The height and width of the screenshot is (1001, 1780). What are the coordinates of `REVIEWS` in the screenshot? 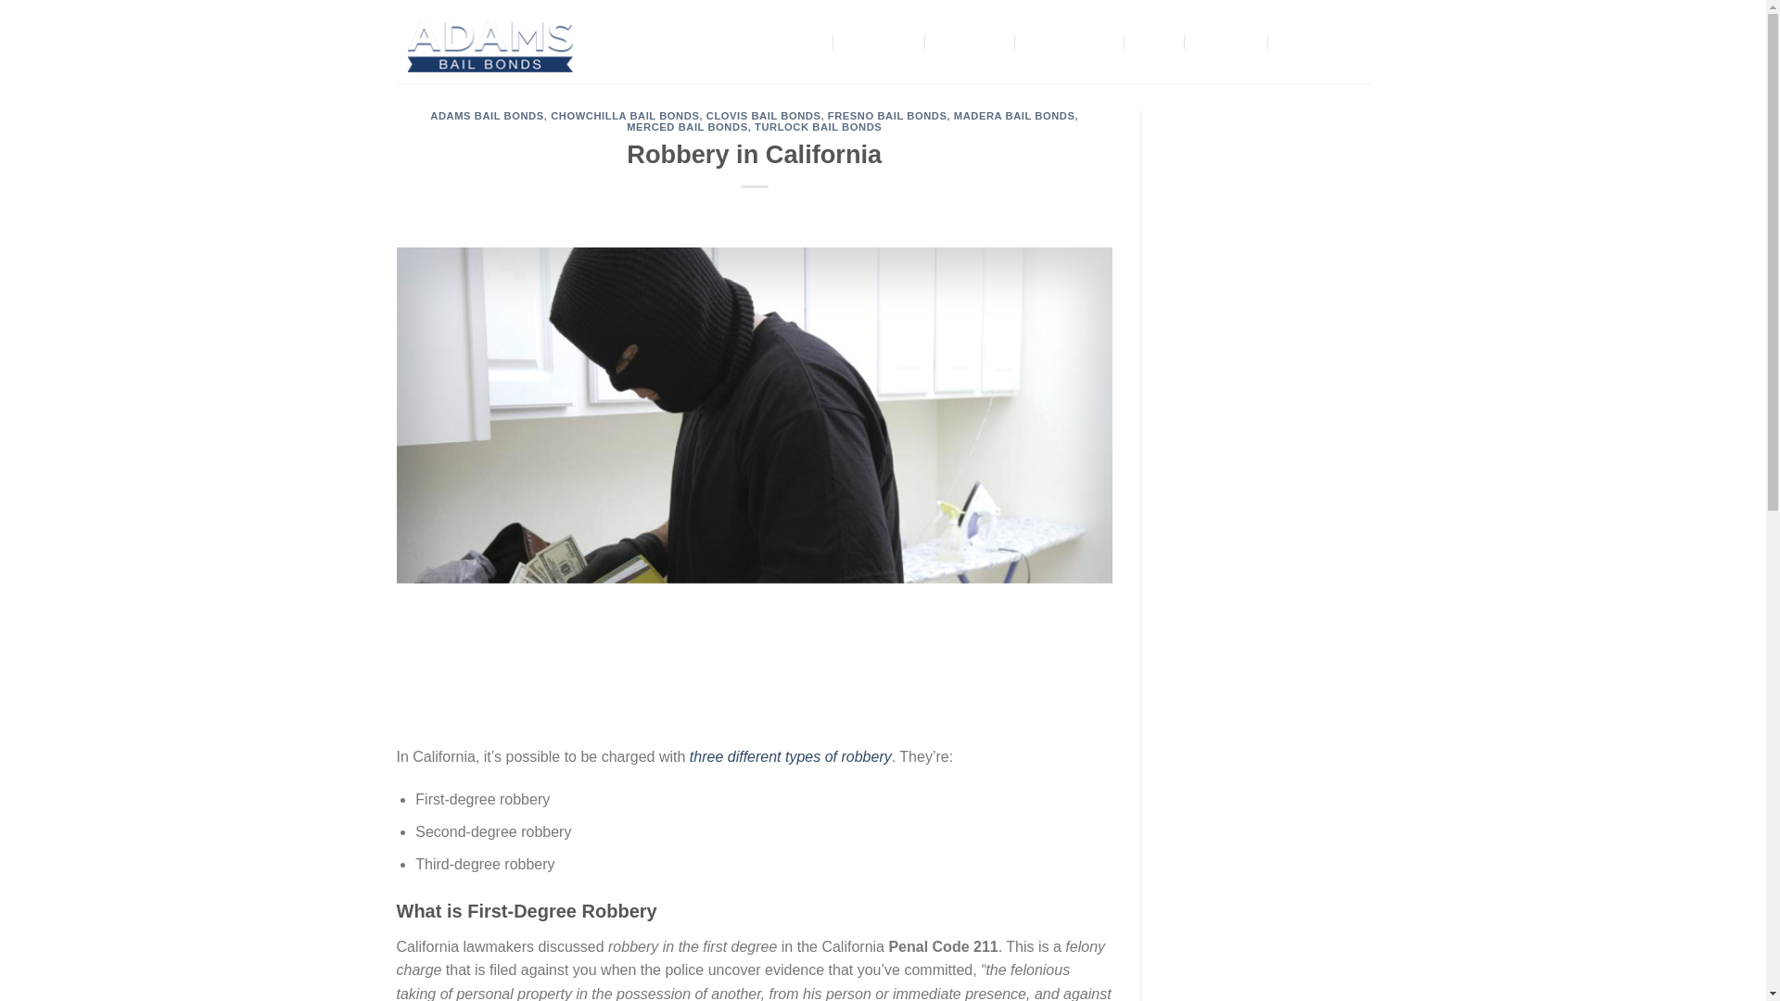 It's located at (1227, 41).